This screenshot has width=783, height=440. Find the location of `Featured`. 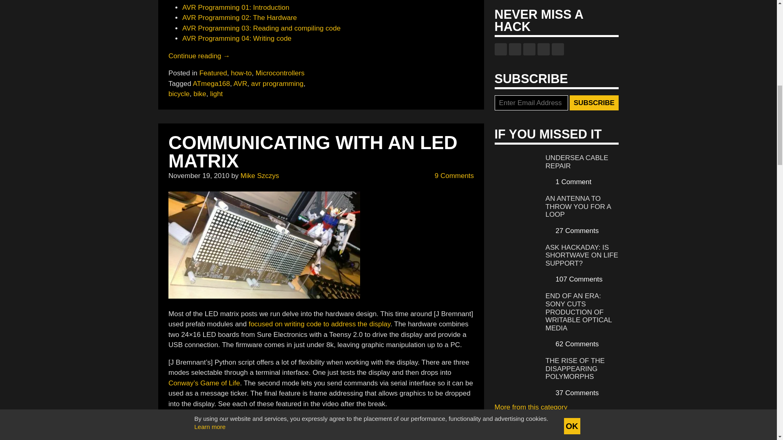

Featured is located at coordinates (213, 73).